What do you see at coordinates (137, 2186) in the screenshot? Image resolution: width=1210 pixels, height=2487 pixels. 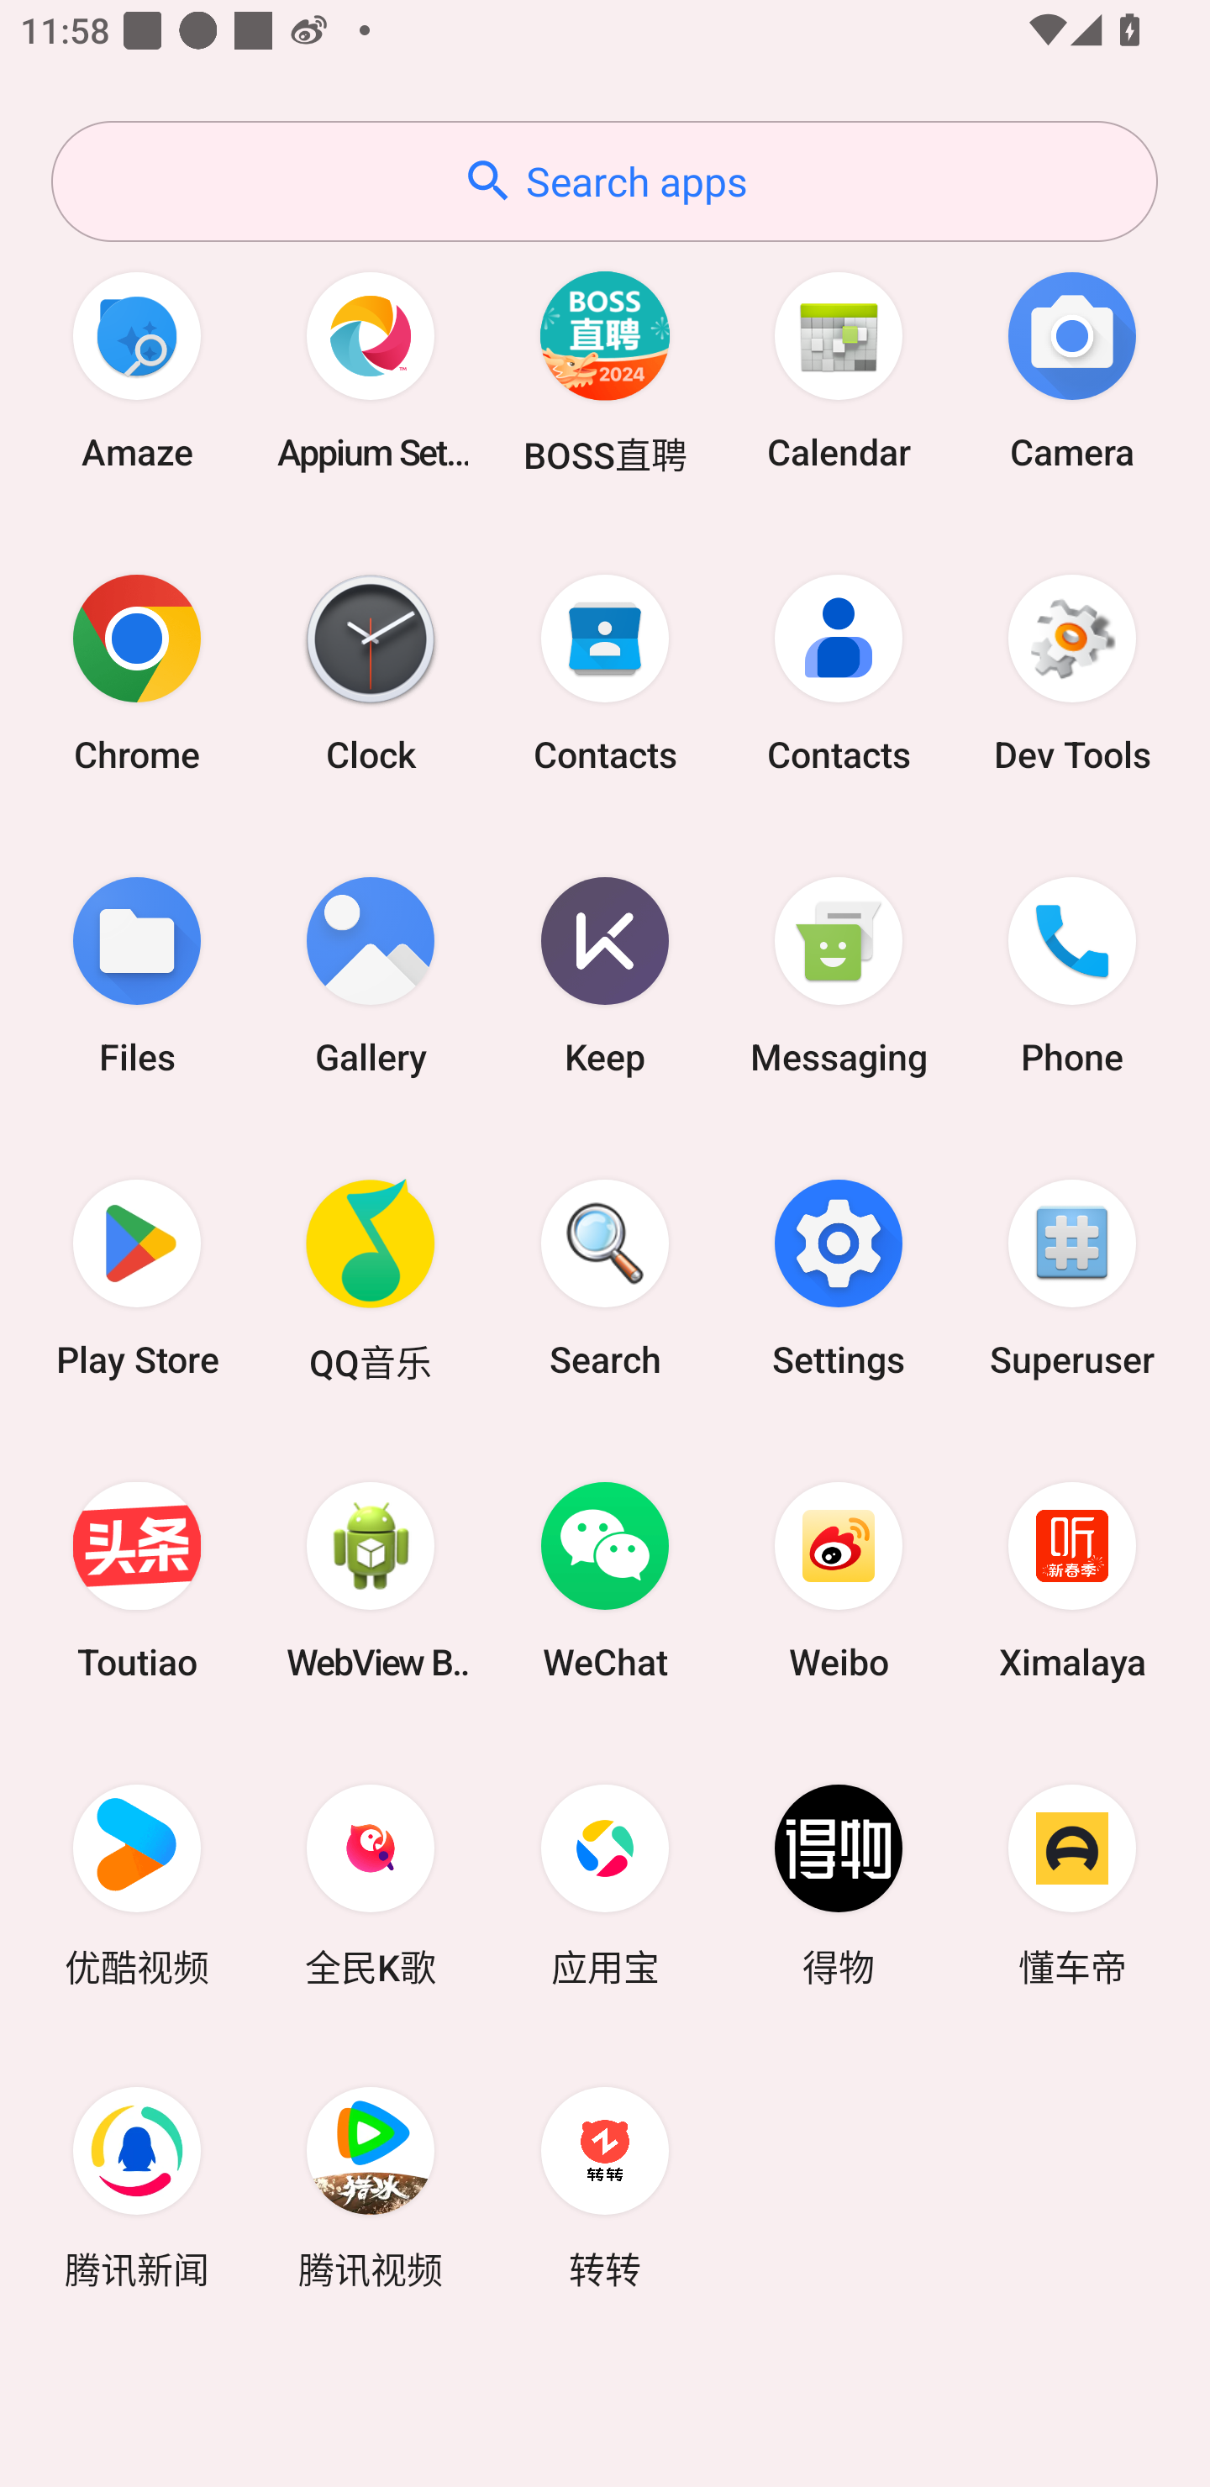 I see `腾讯新闻` at bounding box center [137, 2186].